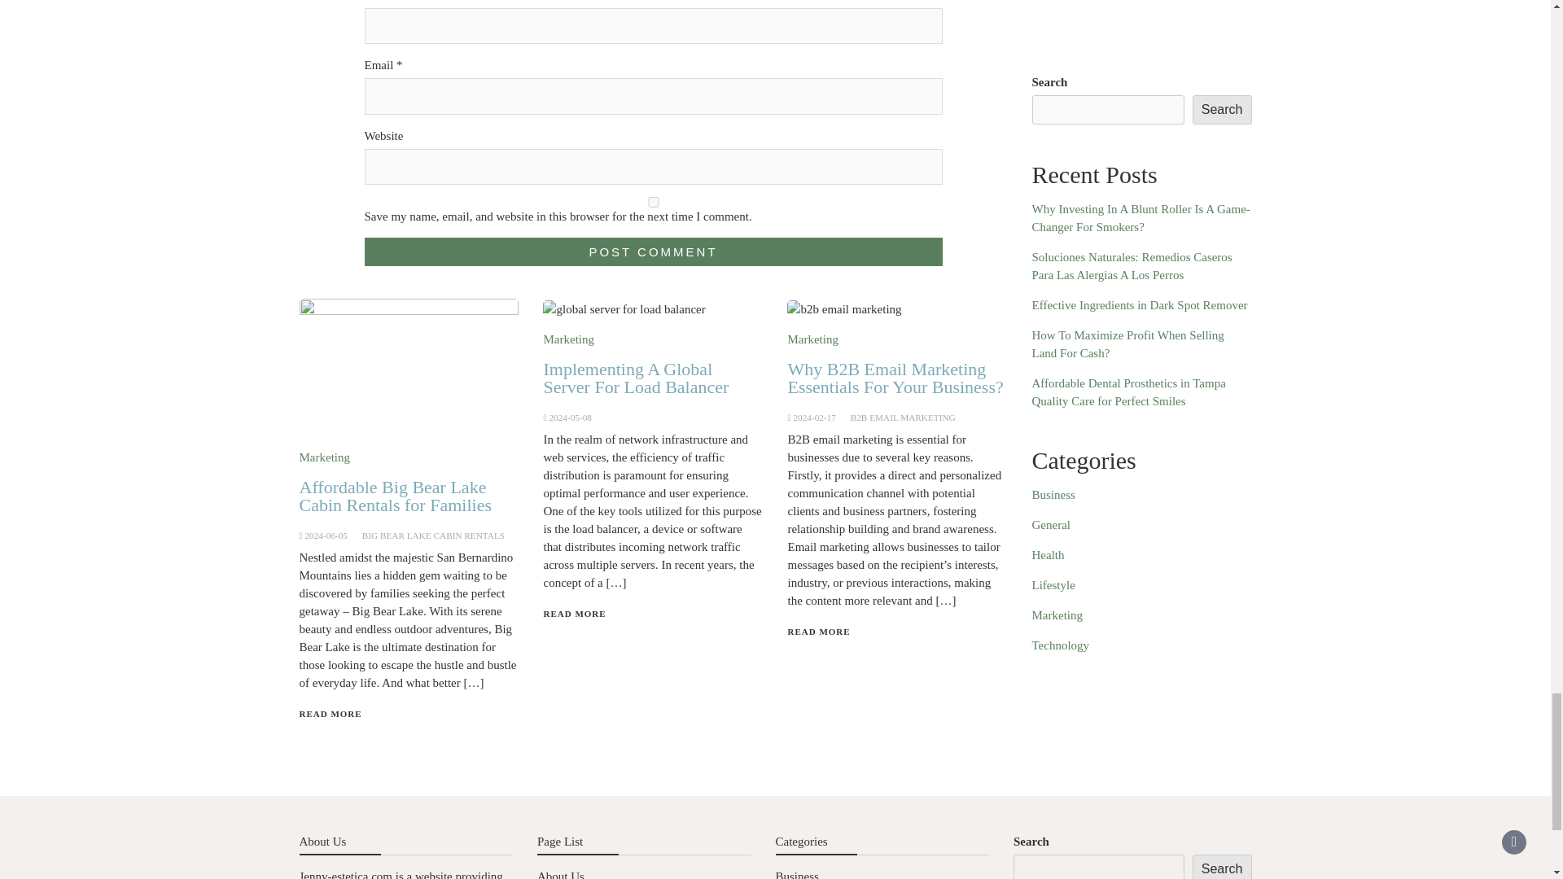  Describe the element at coordinates (396, 496) in the screenshot. I see `Affordable Big Bear Lake Cabin Rentals for Families` at that location.